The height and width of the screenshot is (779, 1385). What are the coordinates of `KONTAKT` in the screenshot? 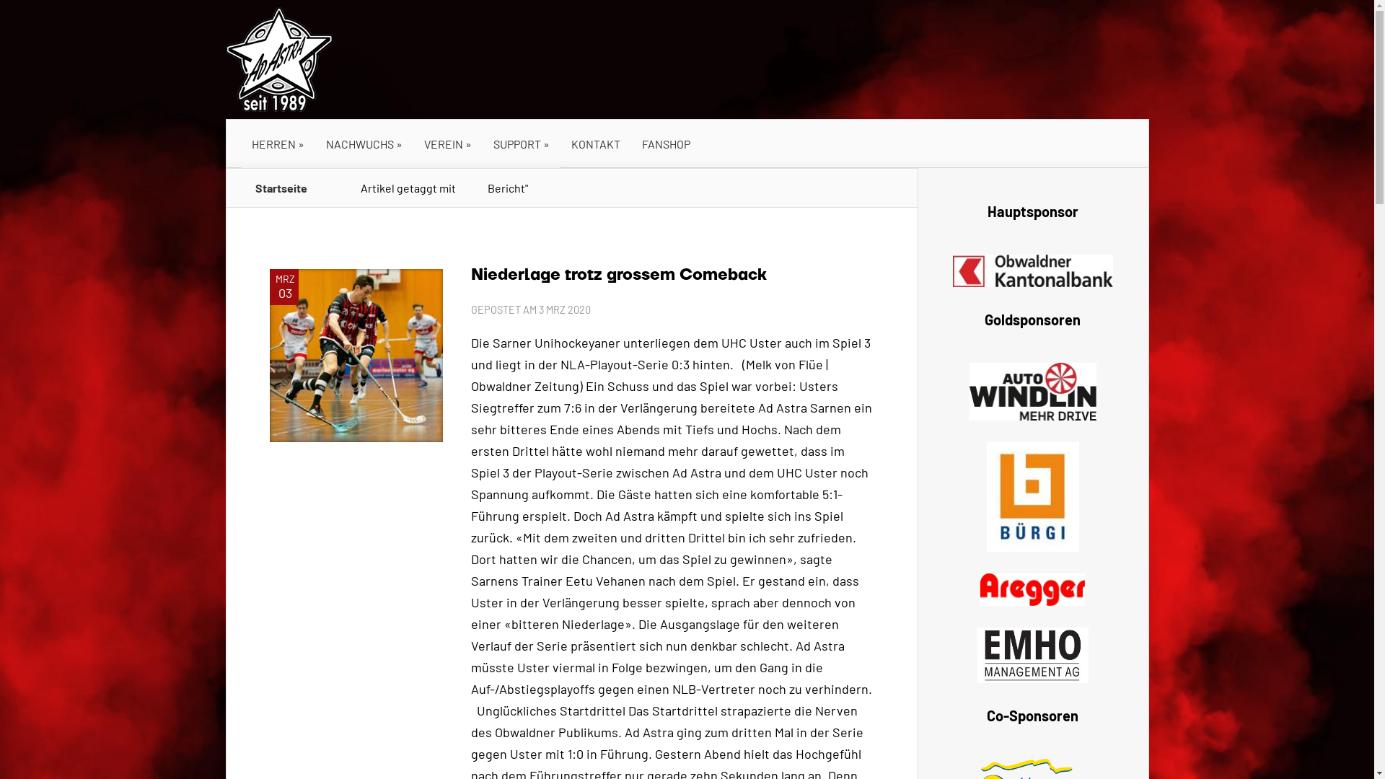 It's located at (595, 144).